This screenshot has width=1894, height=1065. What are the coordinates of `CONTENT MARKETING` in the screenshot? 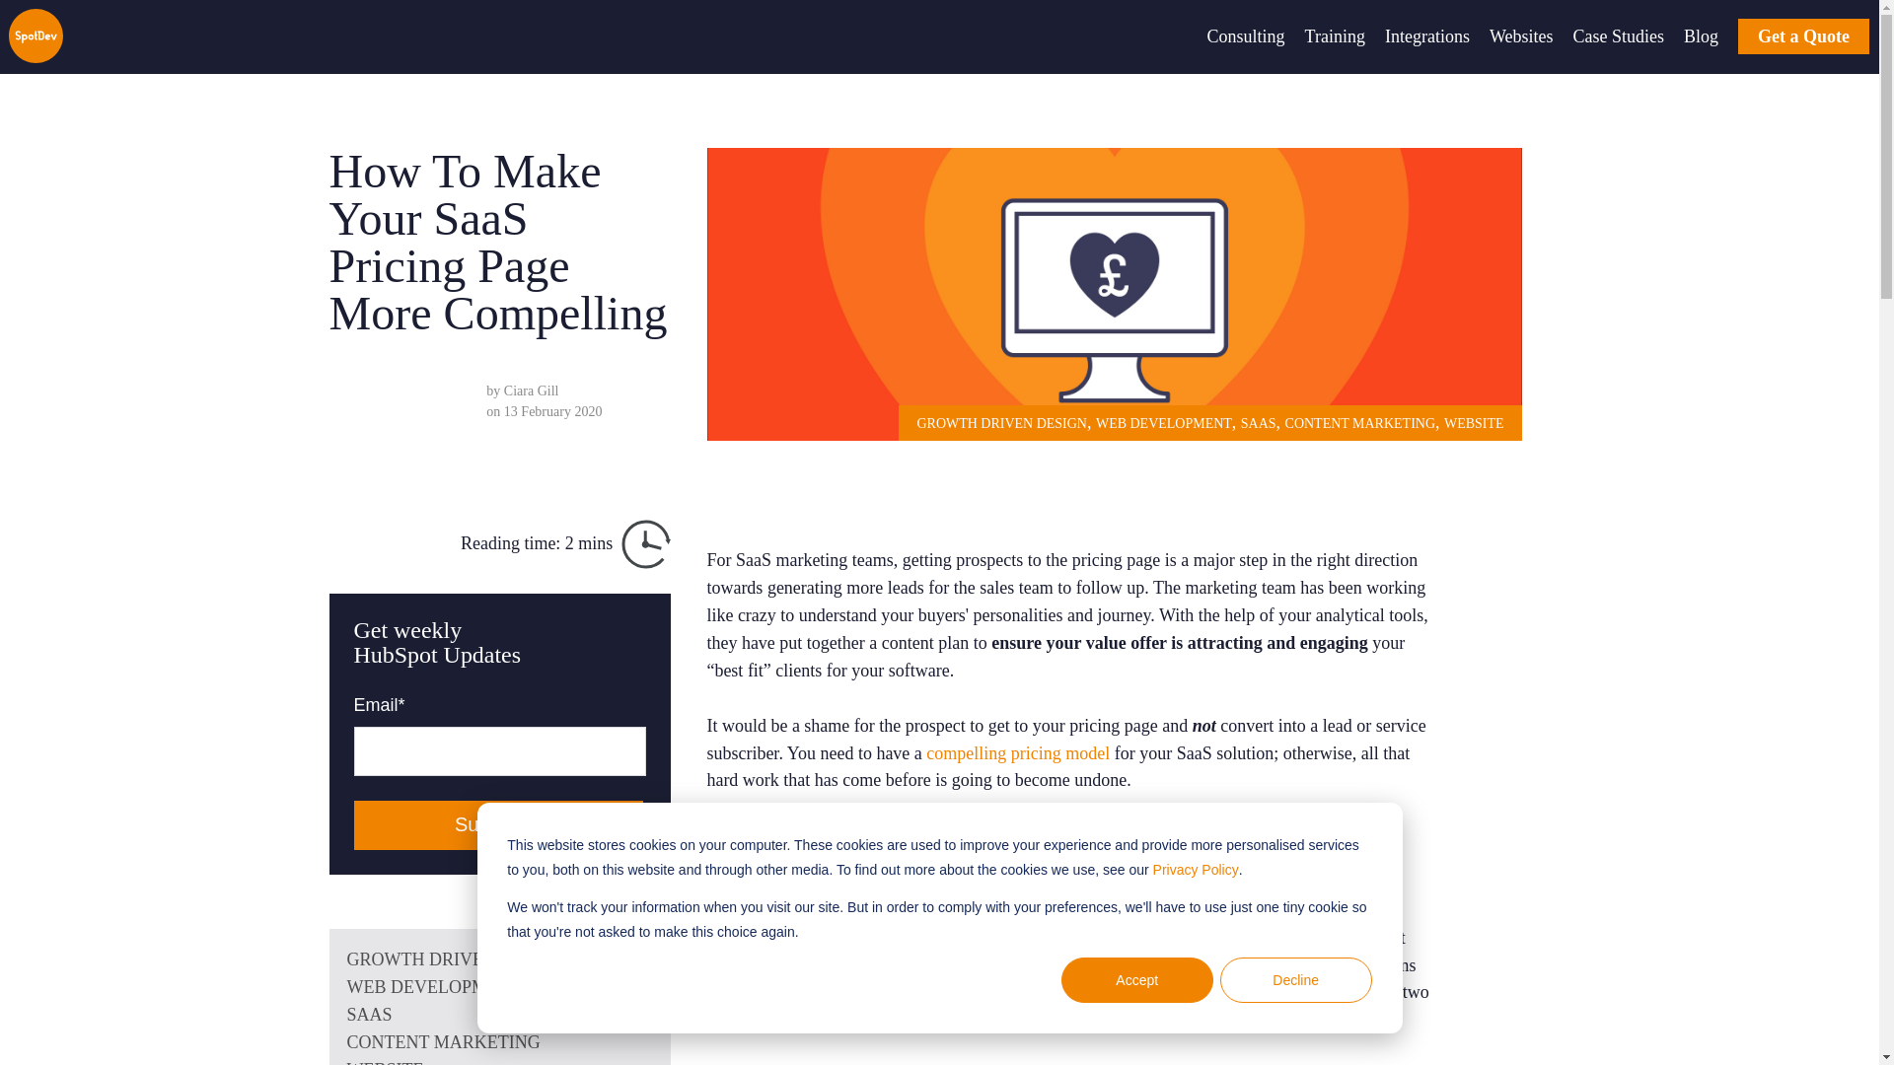 It's located at (499, 1043).